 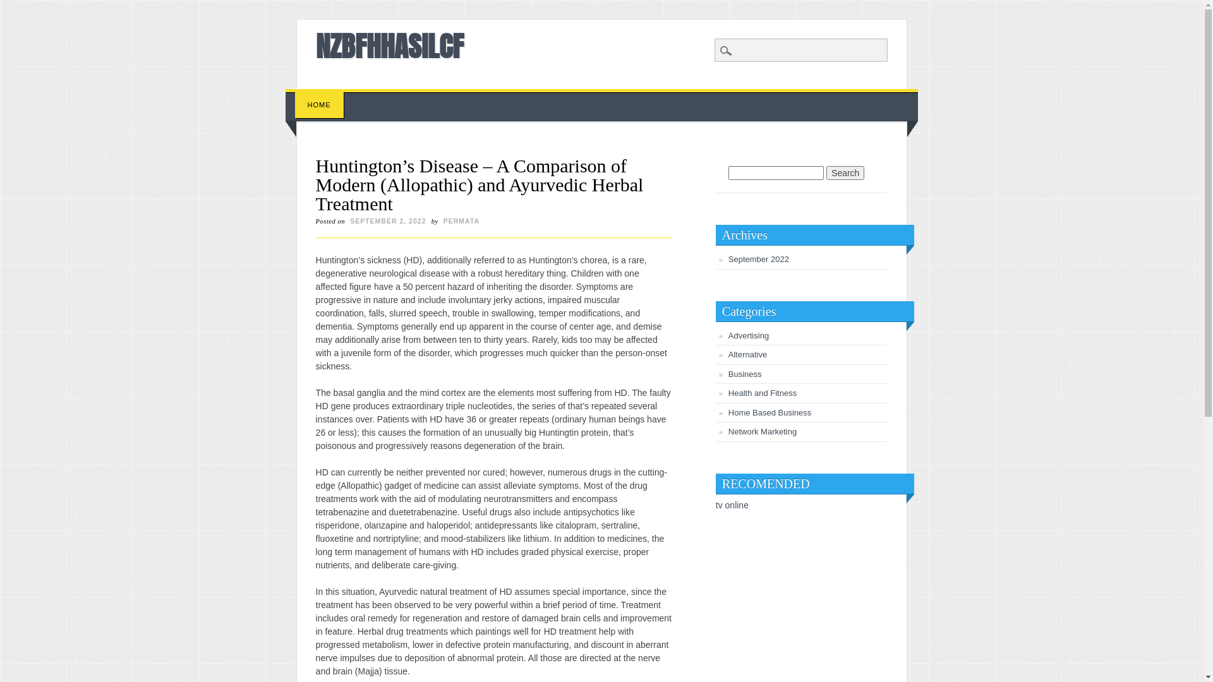 What do you see at coordinates (390, 45) in the screenshot?
I see `NZBFHHASILCF` at bounding box center [390, 45].